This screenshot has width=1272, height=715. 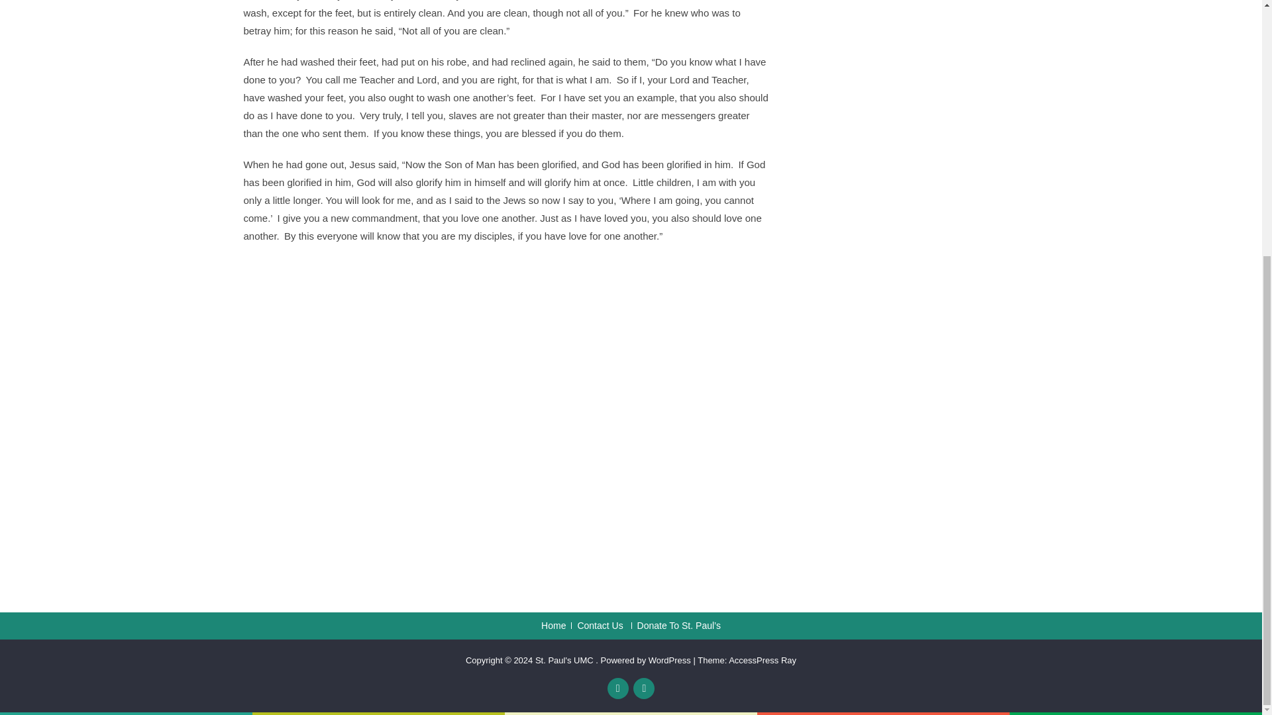 What do you see at coordinates (762, 661) in the screenshot?
I see `AccessPress Ray` at bounding box center [762, 661].